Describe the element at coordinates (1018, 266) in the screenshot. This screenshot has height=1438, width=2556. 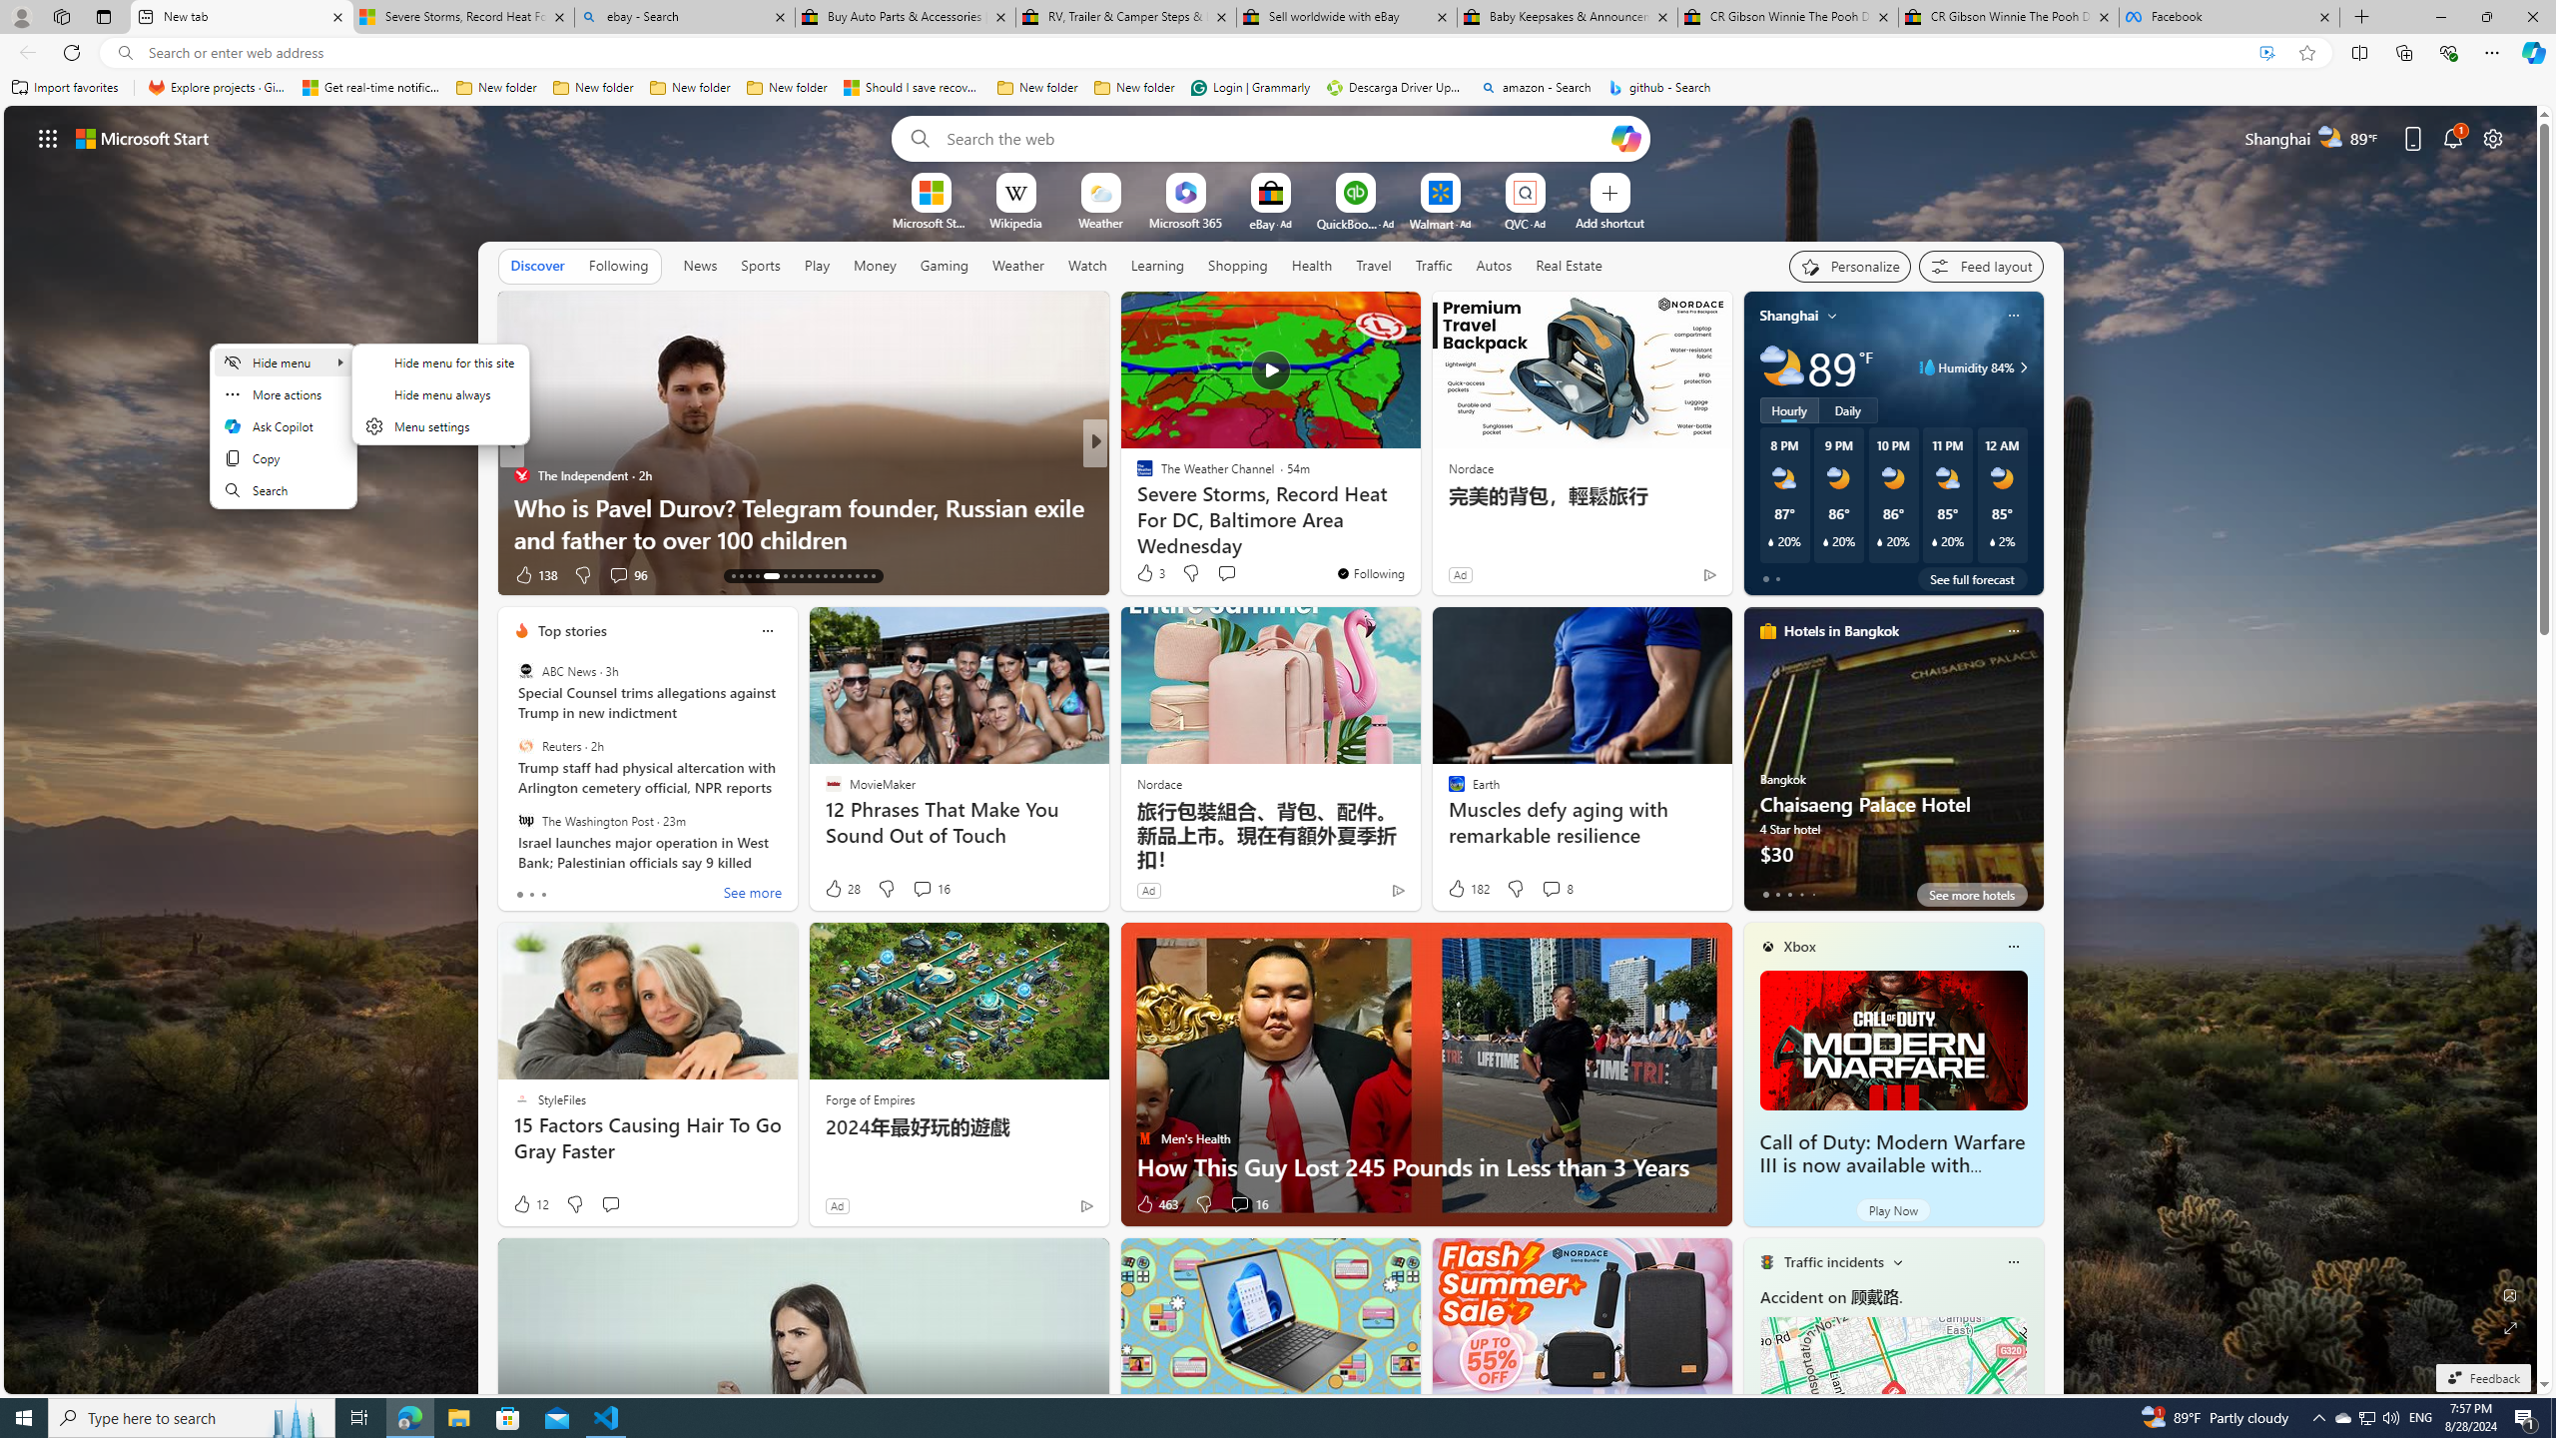
I see `Weather` at that location.